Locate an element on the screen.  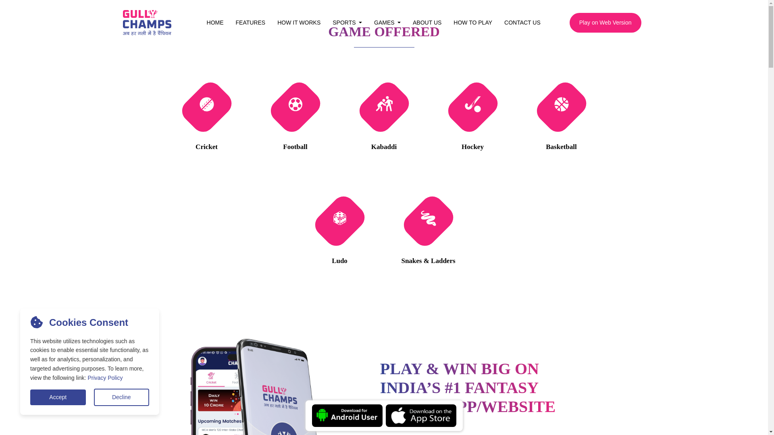
ABOUT US is located at coordinates (427, 23).